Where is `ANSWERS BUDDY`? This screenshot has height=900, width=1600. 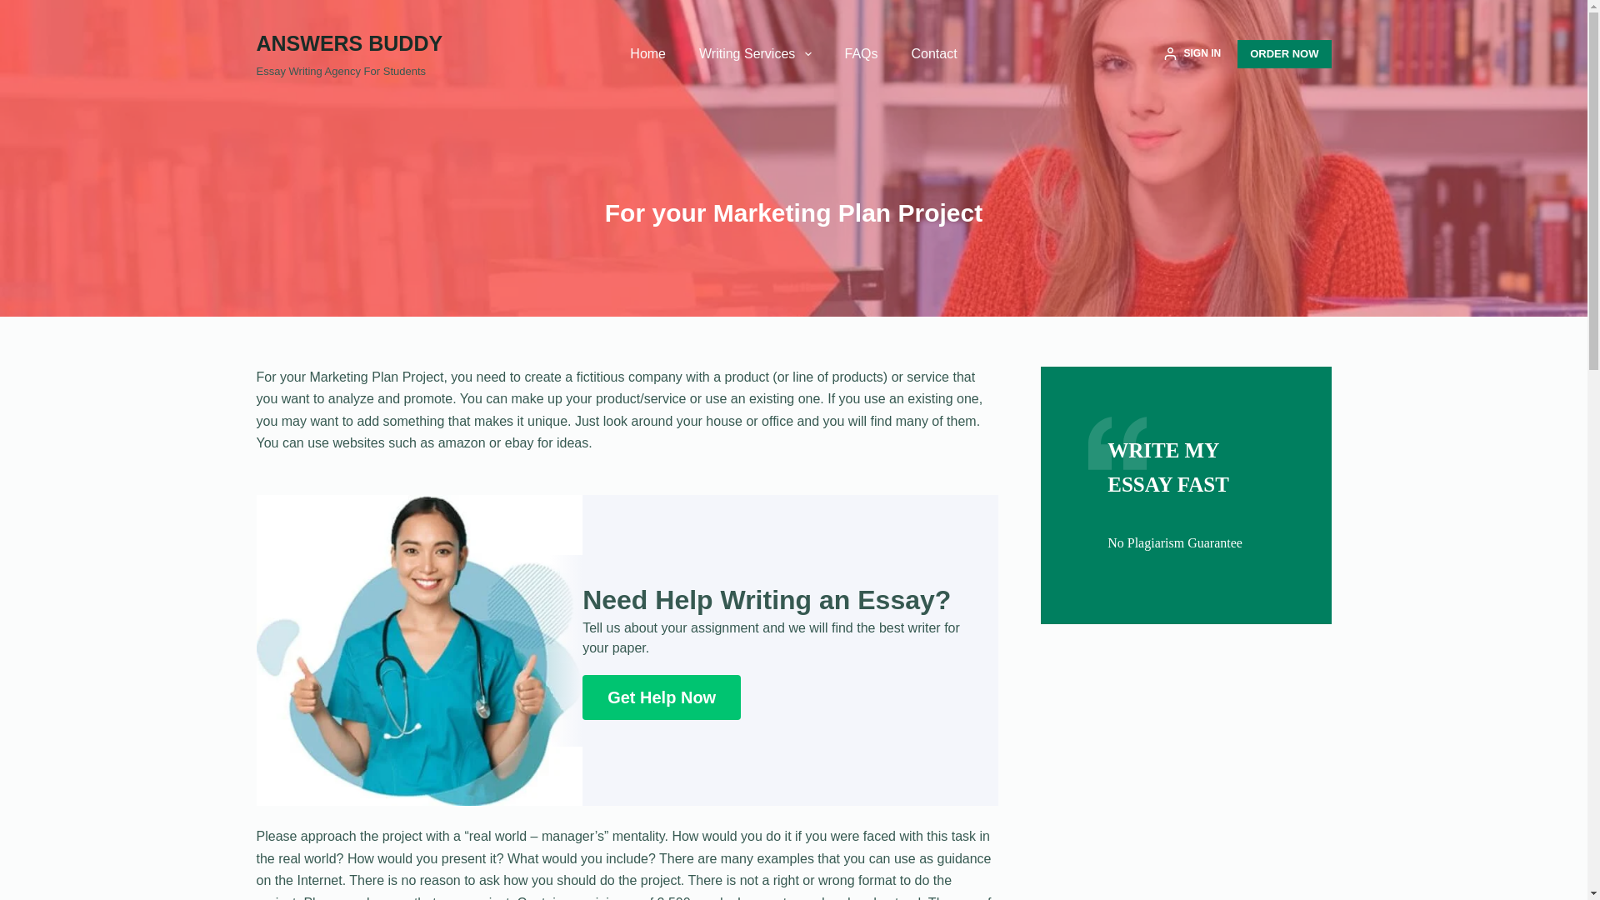
ANSWERS BUDDY is located at coordinates (349, 42).